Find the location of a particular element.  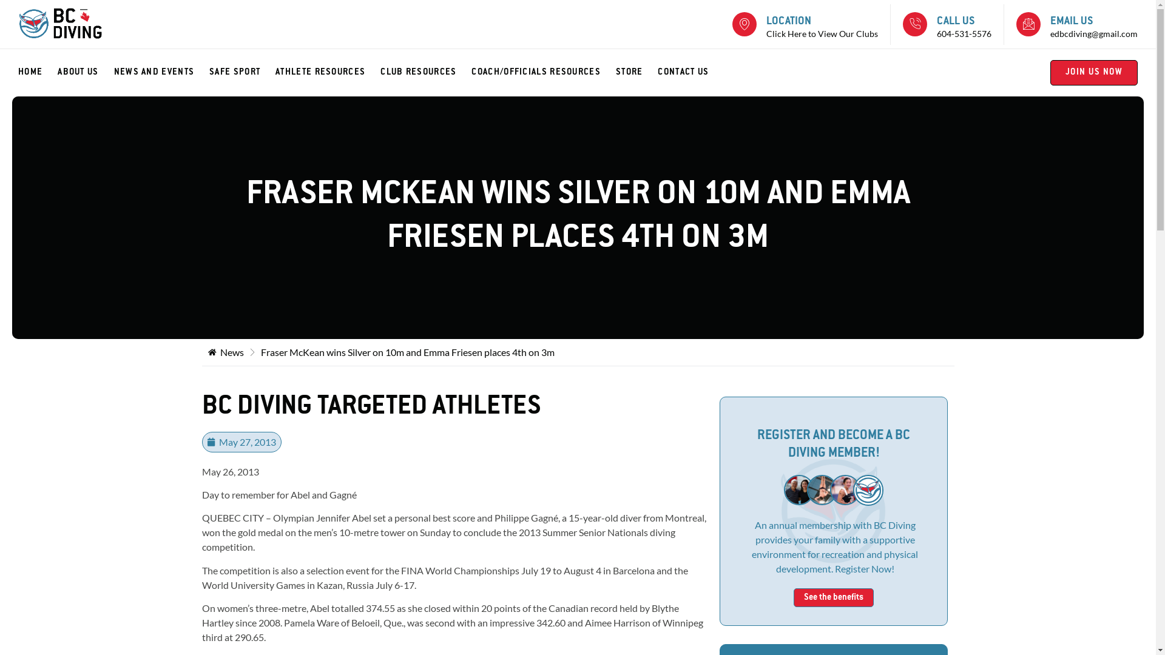

JOIN US NOW is located at coordinates (1093, 73).